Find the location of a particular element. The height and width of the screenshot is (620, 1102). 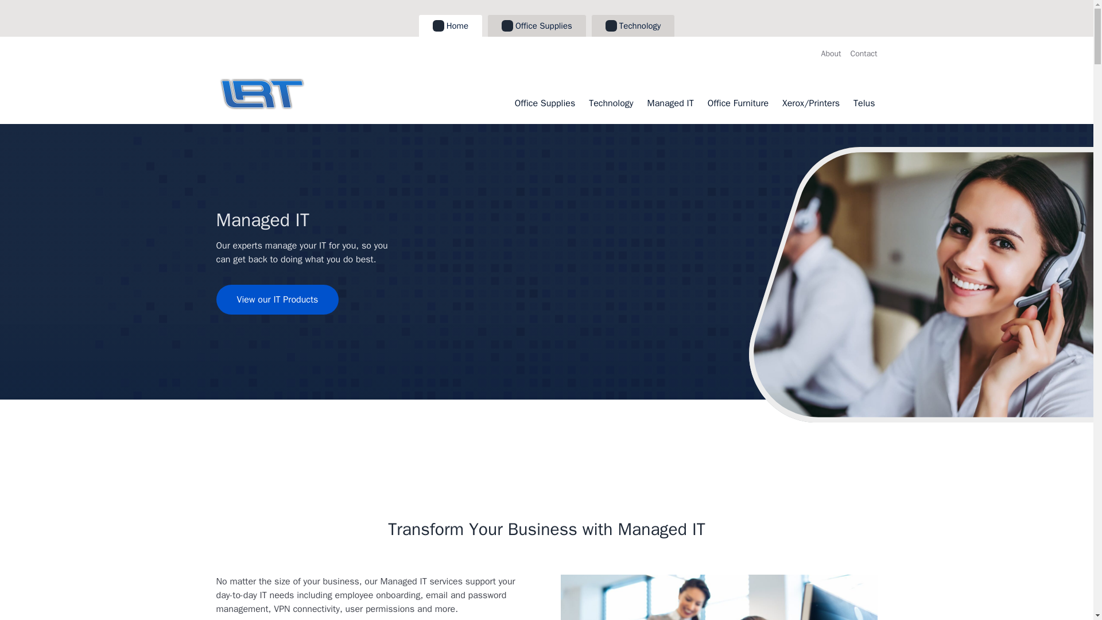

Office Furniture is located at coordinates (738, 103).